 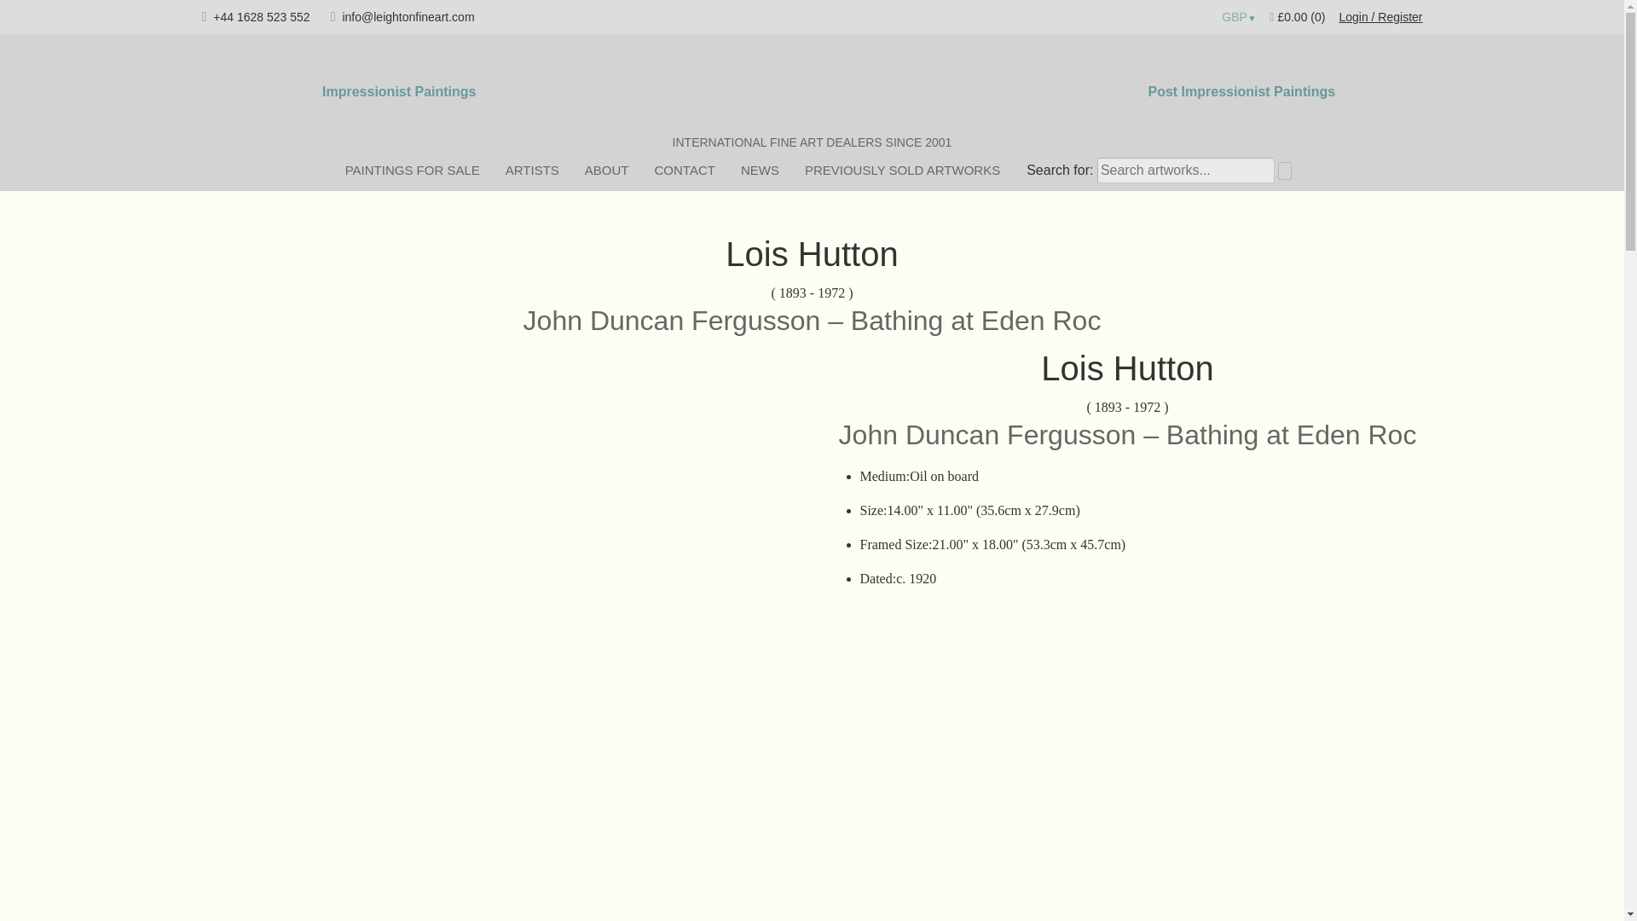 I want to click on CONTACT, so click(x=685, y=170).